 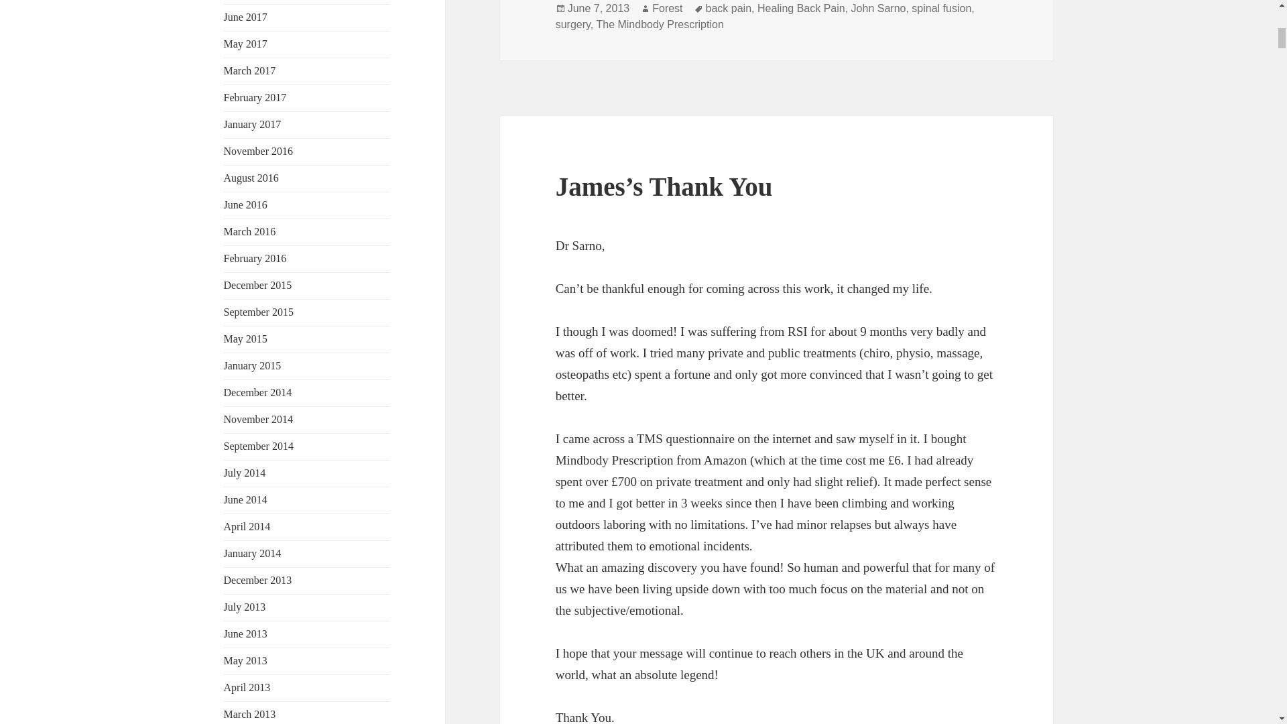 I want to click on January 2014, so click(x=253, y=552).